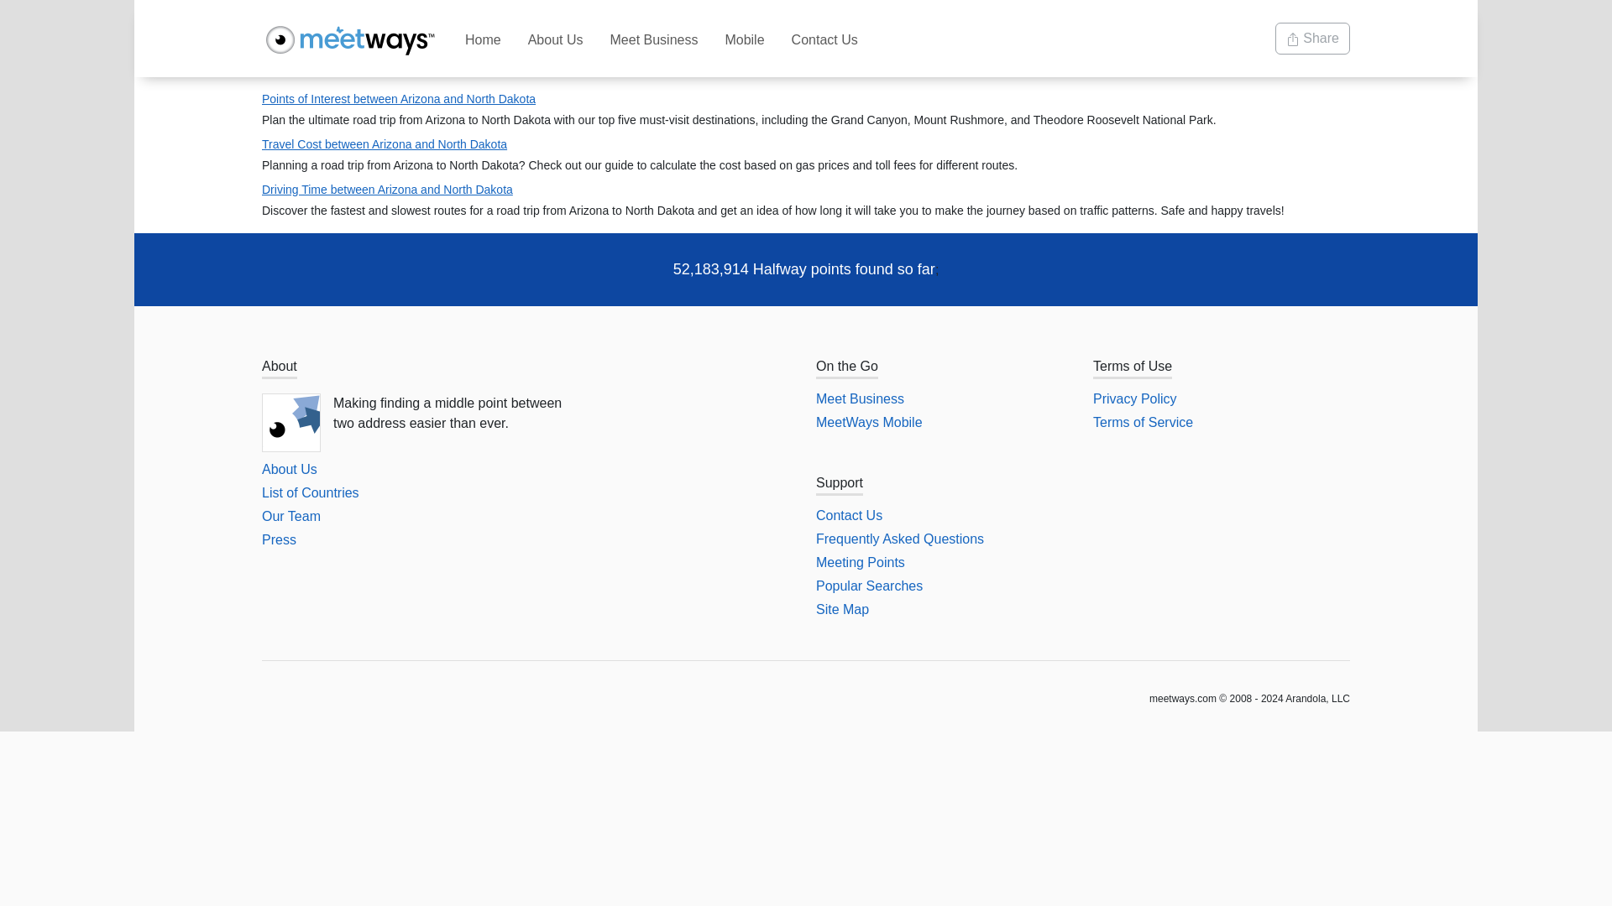 This screenshot has height=906, width=1612. Describe the element at coordinates (899, 539) in the screenshot. I see `Frequently Asked Questions` at that location.